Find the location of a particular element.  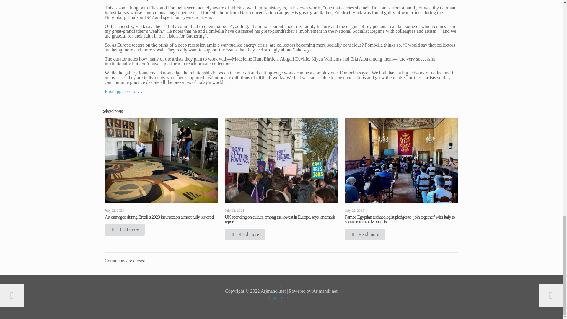

Instagram is located at coordinates (287, 299).